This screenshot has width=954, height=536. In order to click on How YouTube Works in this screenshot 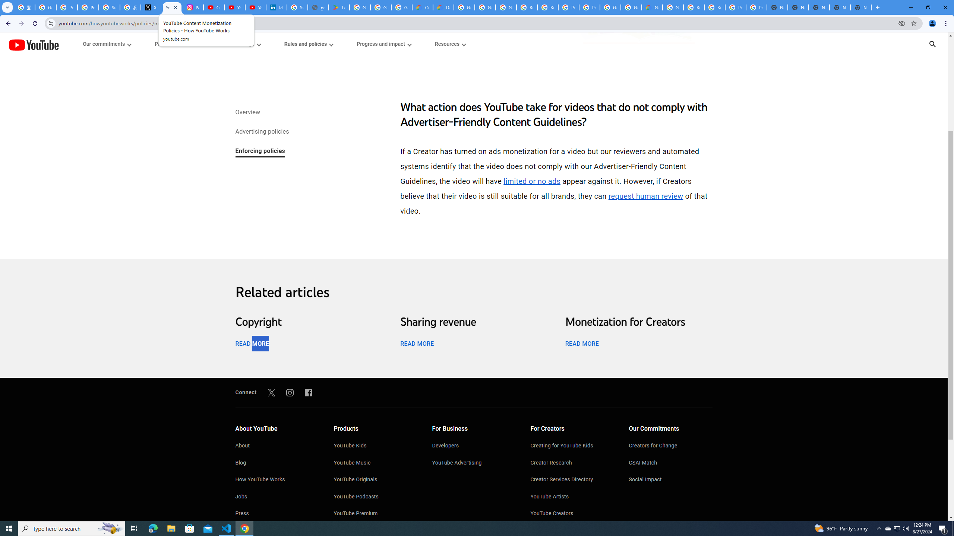, I will do `click(277, 480)`.